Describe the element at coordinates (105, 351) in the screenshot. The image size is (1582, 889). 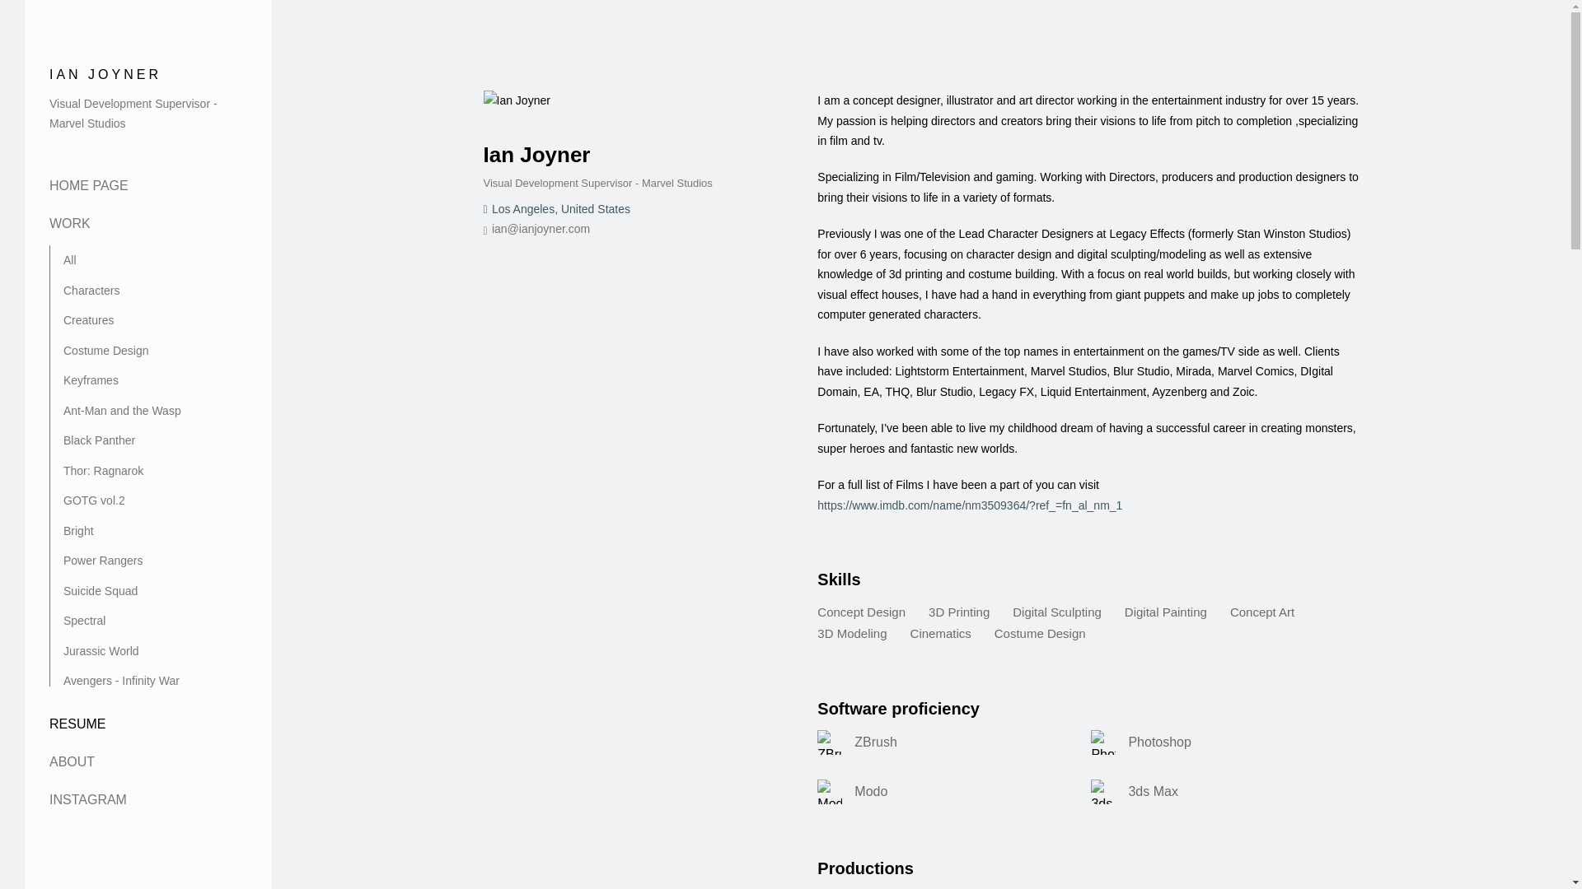
I see `Costume Design` at that location.